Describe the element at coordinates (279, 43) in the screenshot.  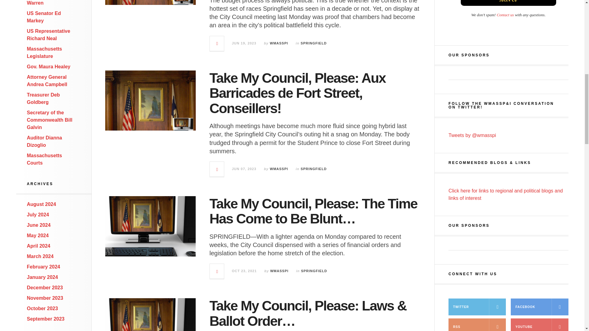
I see `Posts by wmasspi` at that location.